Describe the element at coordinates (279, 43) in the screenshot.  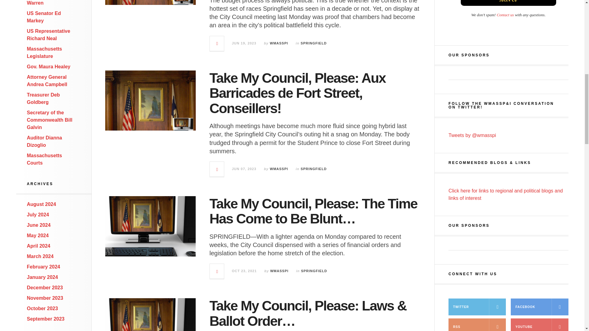
I see `Posts by wmasspi` at that location.